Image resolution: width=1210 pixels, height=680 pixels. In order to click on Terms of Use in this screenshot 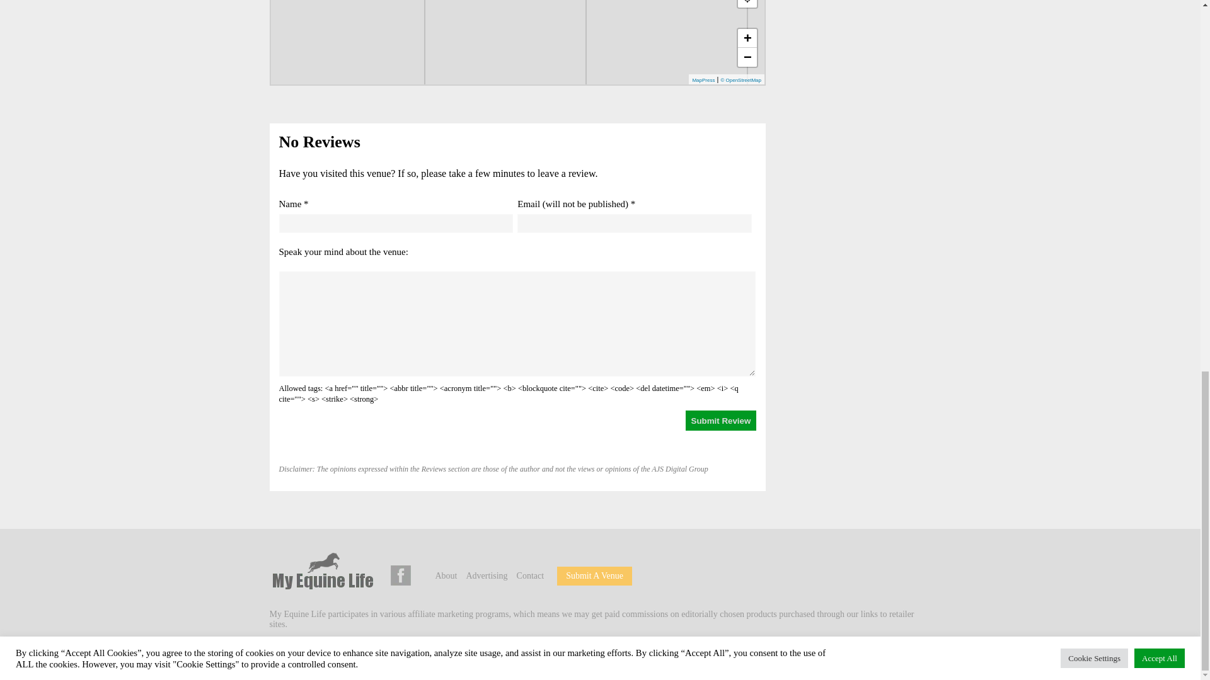, I will do `click(497, 654)`.